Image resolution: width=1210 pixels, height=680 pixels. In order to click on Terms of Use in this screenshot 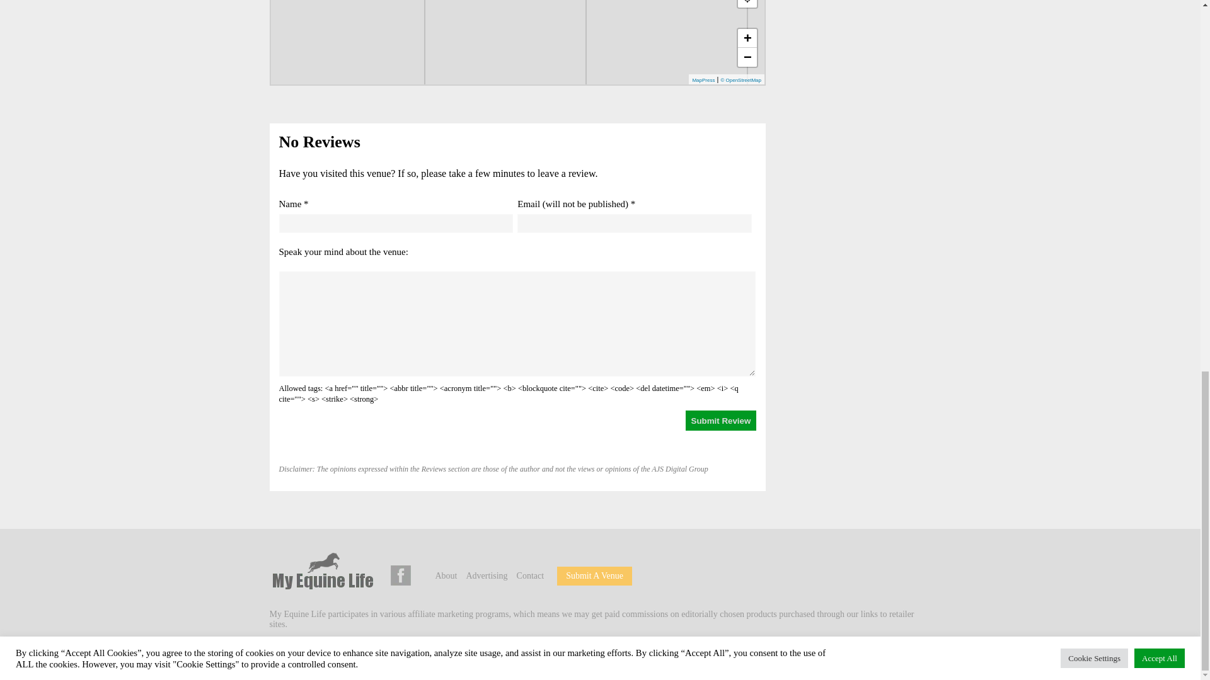, I will do `click(497, 654)`.